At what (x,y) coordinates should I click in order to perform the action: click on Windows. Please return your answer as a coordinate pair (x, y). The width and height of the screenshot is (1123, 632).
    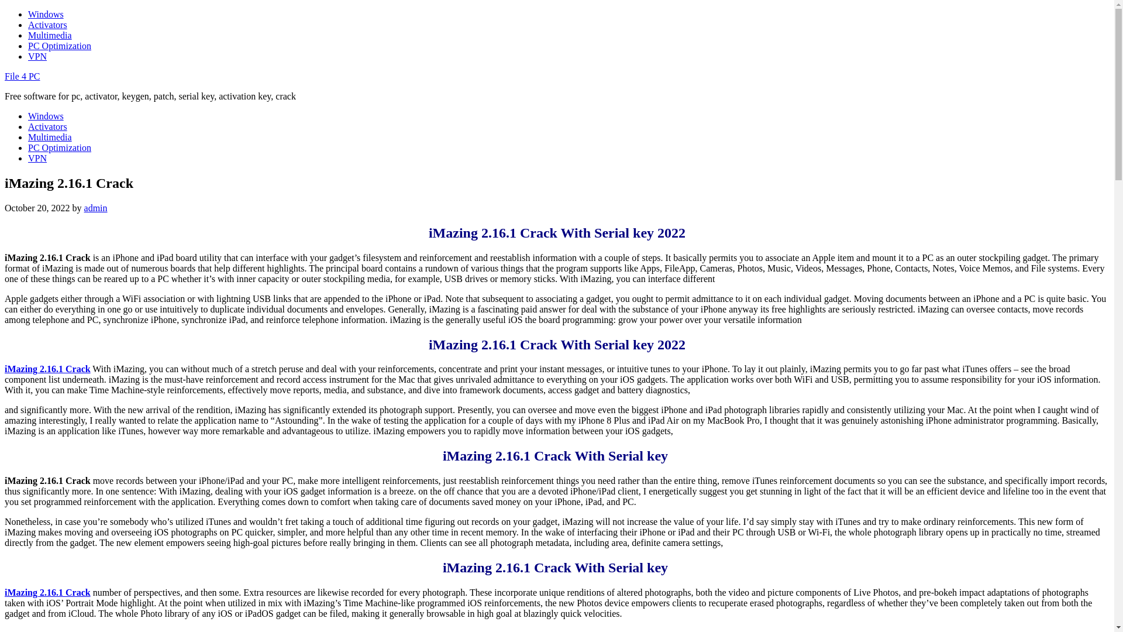
    Looking at the image, I should click on (46, 116).